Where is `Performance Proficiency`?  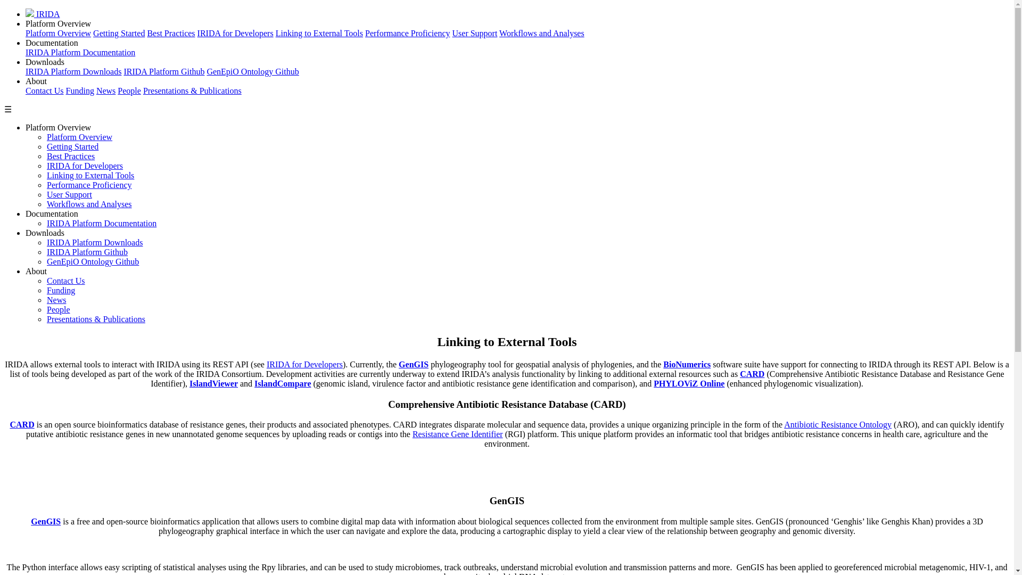
Performance Proficiency is located at coordinates (407, 33).